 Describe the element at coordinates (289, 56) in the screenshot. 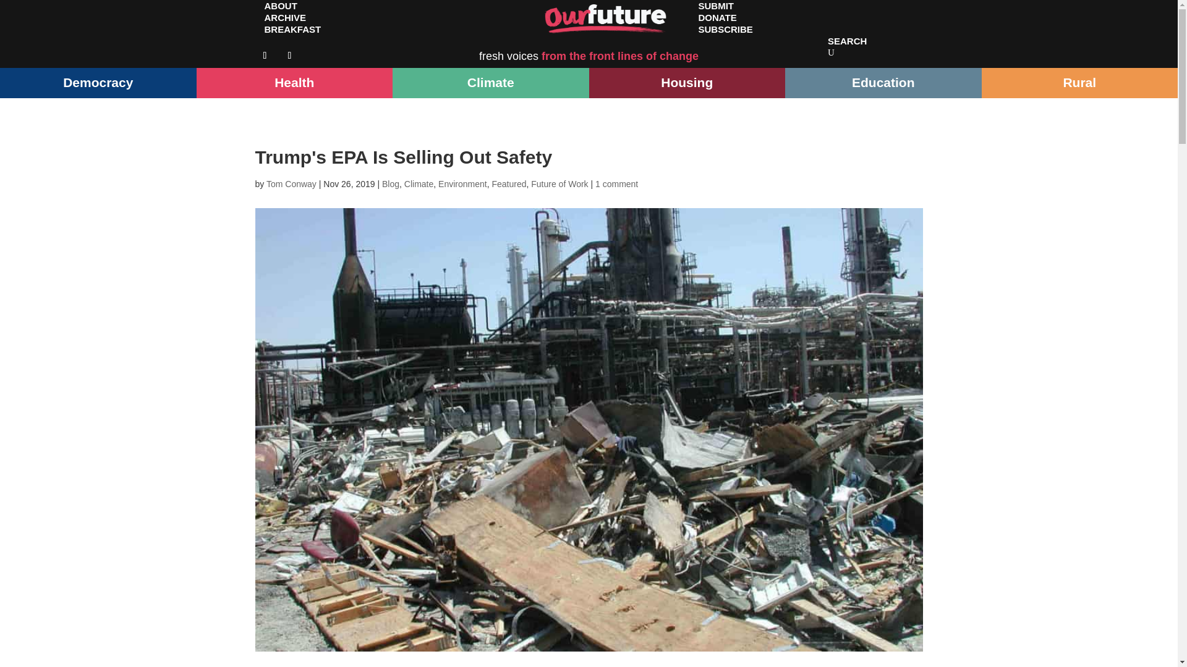

I see `Follow on X` at that location.